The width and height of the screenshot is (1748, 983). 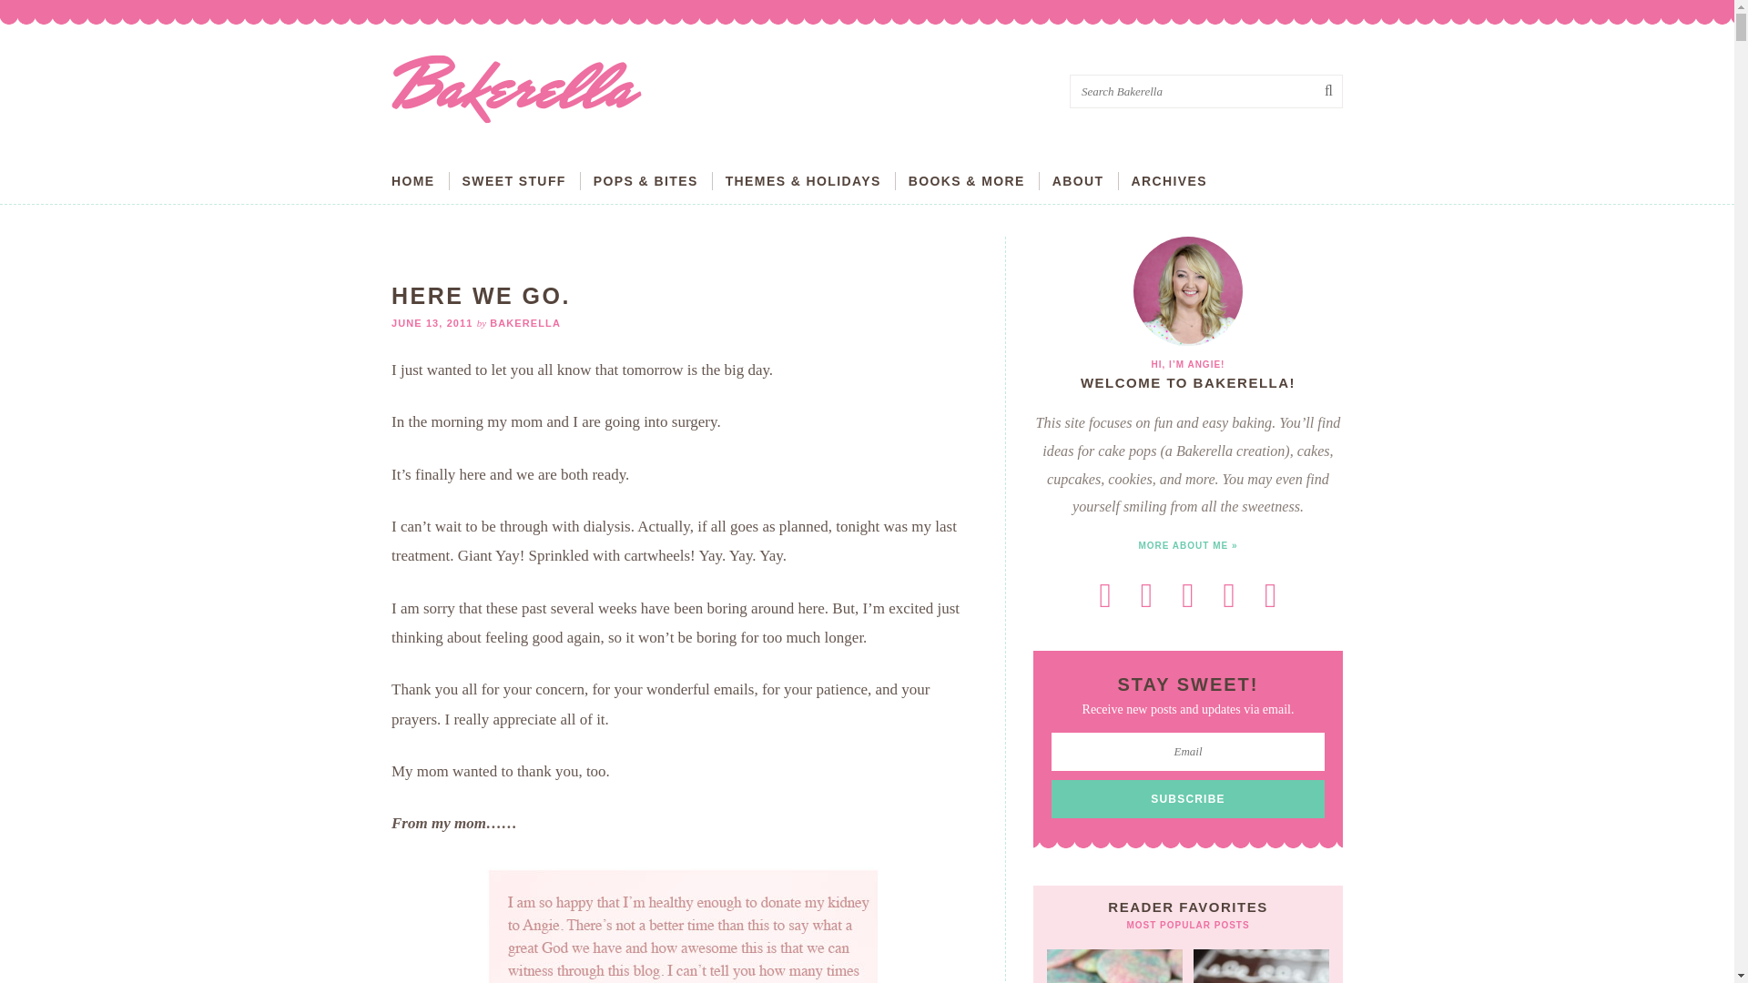 I want to click on RSS, so click(x=1105, y=595).